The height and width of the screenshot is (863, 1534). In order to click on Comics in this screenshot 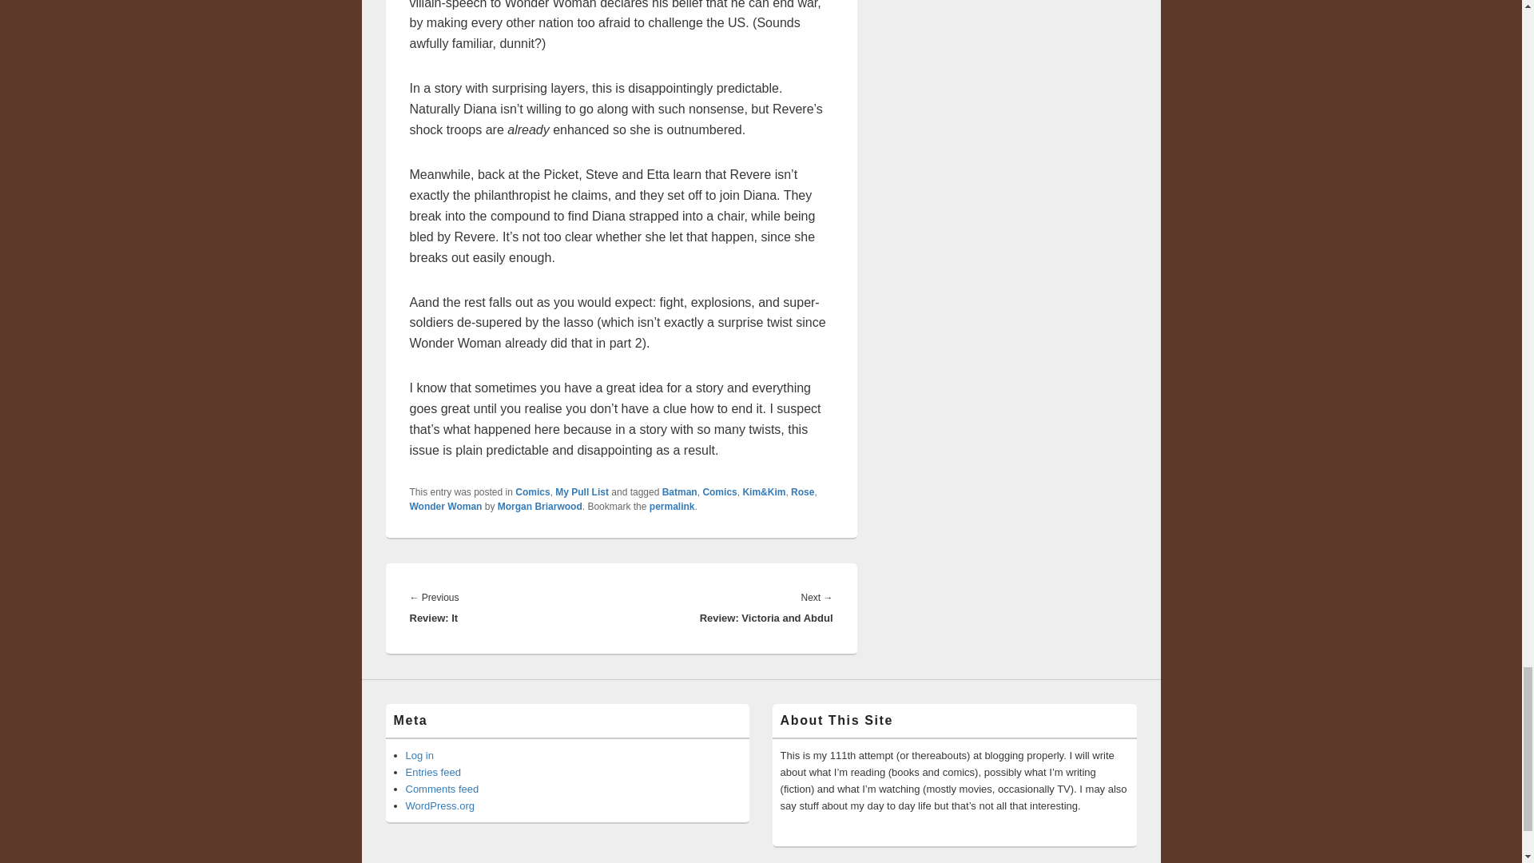, I will do `click(719, 492)`.